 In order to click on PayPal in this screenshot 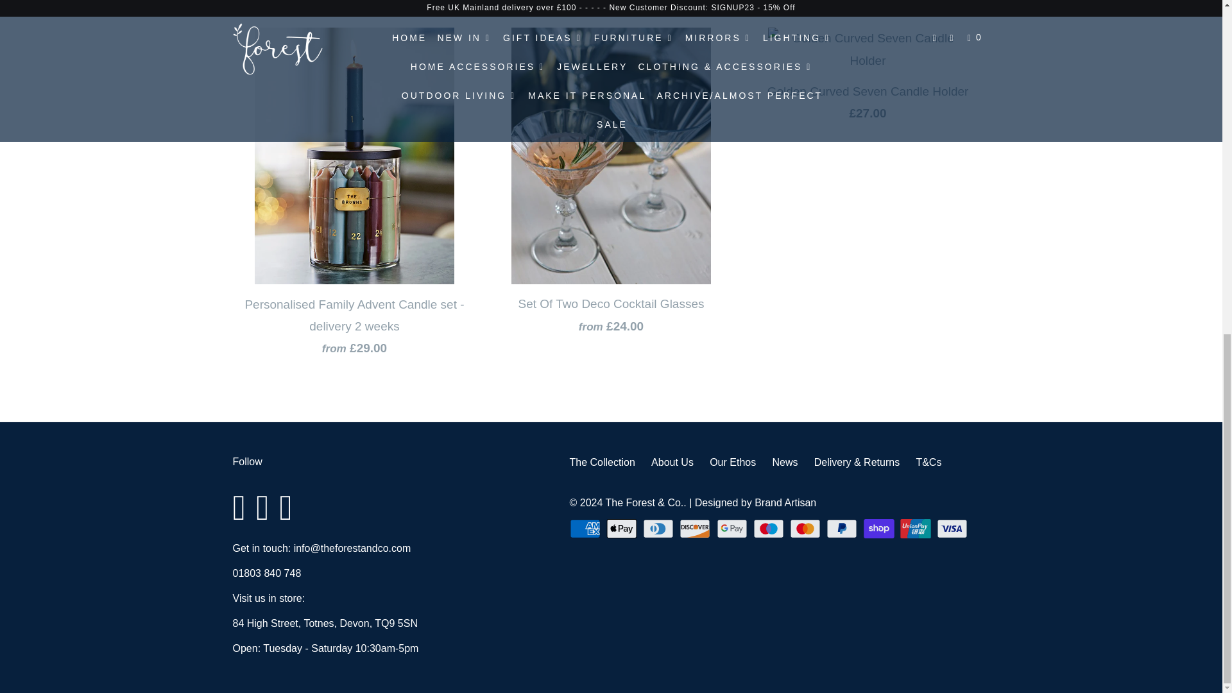, I will do `click(843, 529)`.